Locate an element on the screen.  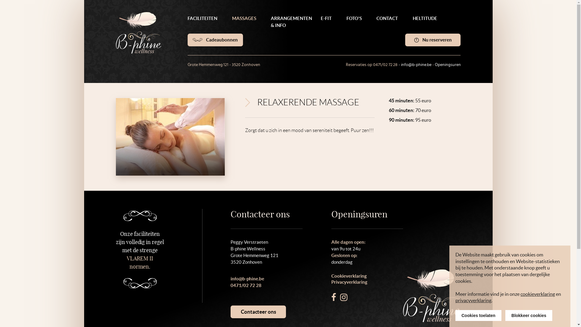
HELTITUDE is located at coordinates (428, 21).